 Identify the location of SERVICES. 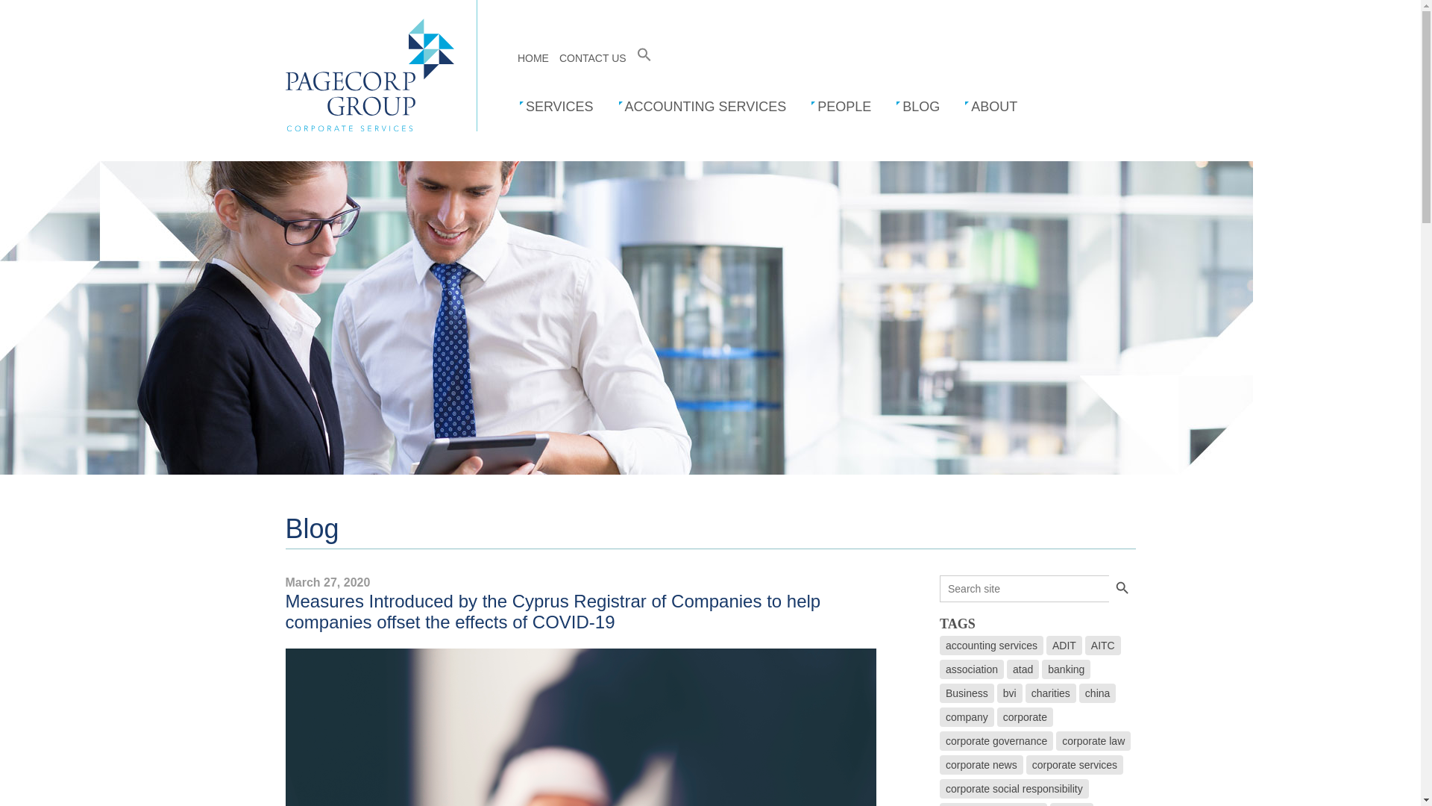
(556, 106).